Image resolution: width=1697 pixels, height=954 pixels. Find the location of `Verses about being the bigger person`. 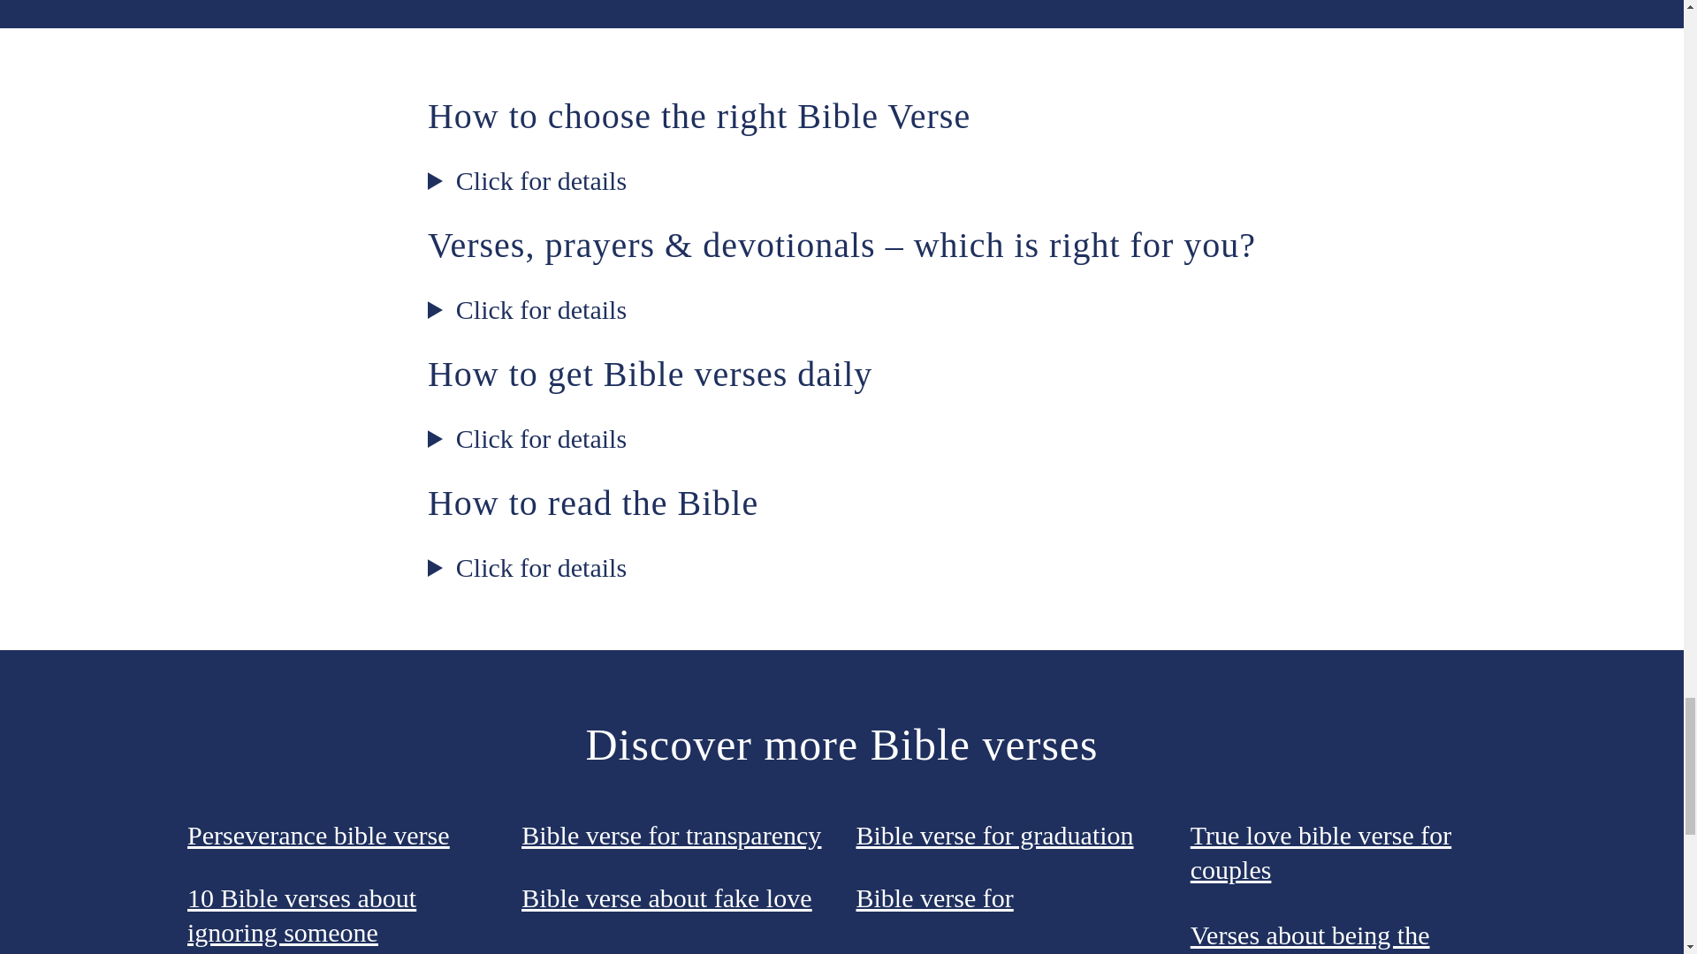

Verses about being the bigger person is located at coordinates (1310, 937).